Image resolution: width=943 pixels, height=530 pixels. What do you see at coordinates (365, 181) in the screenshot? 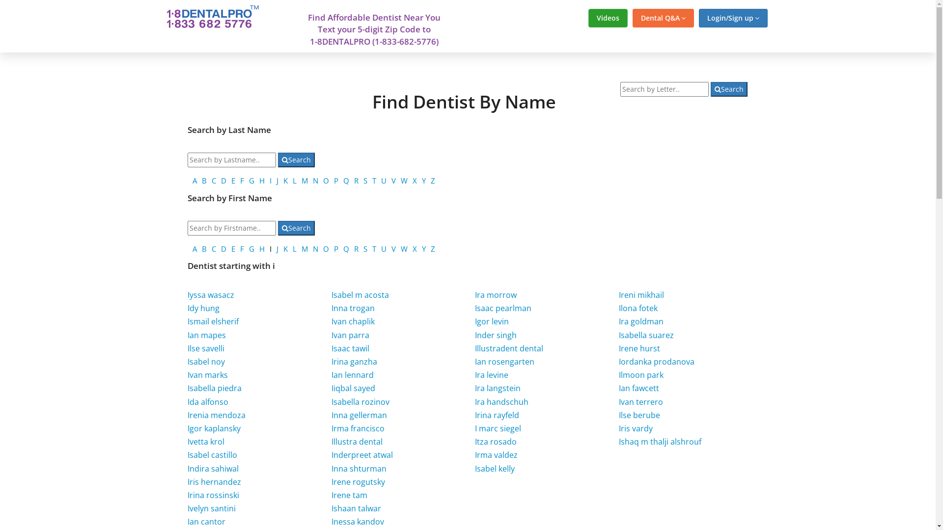
I see `S` at bounding box center [365, 181].